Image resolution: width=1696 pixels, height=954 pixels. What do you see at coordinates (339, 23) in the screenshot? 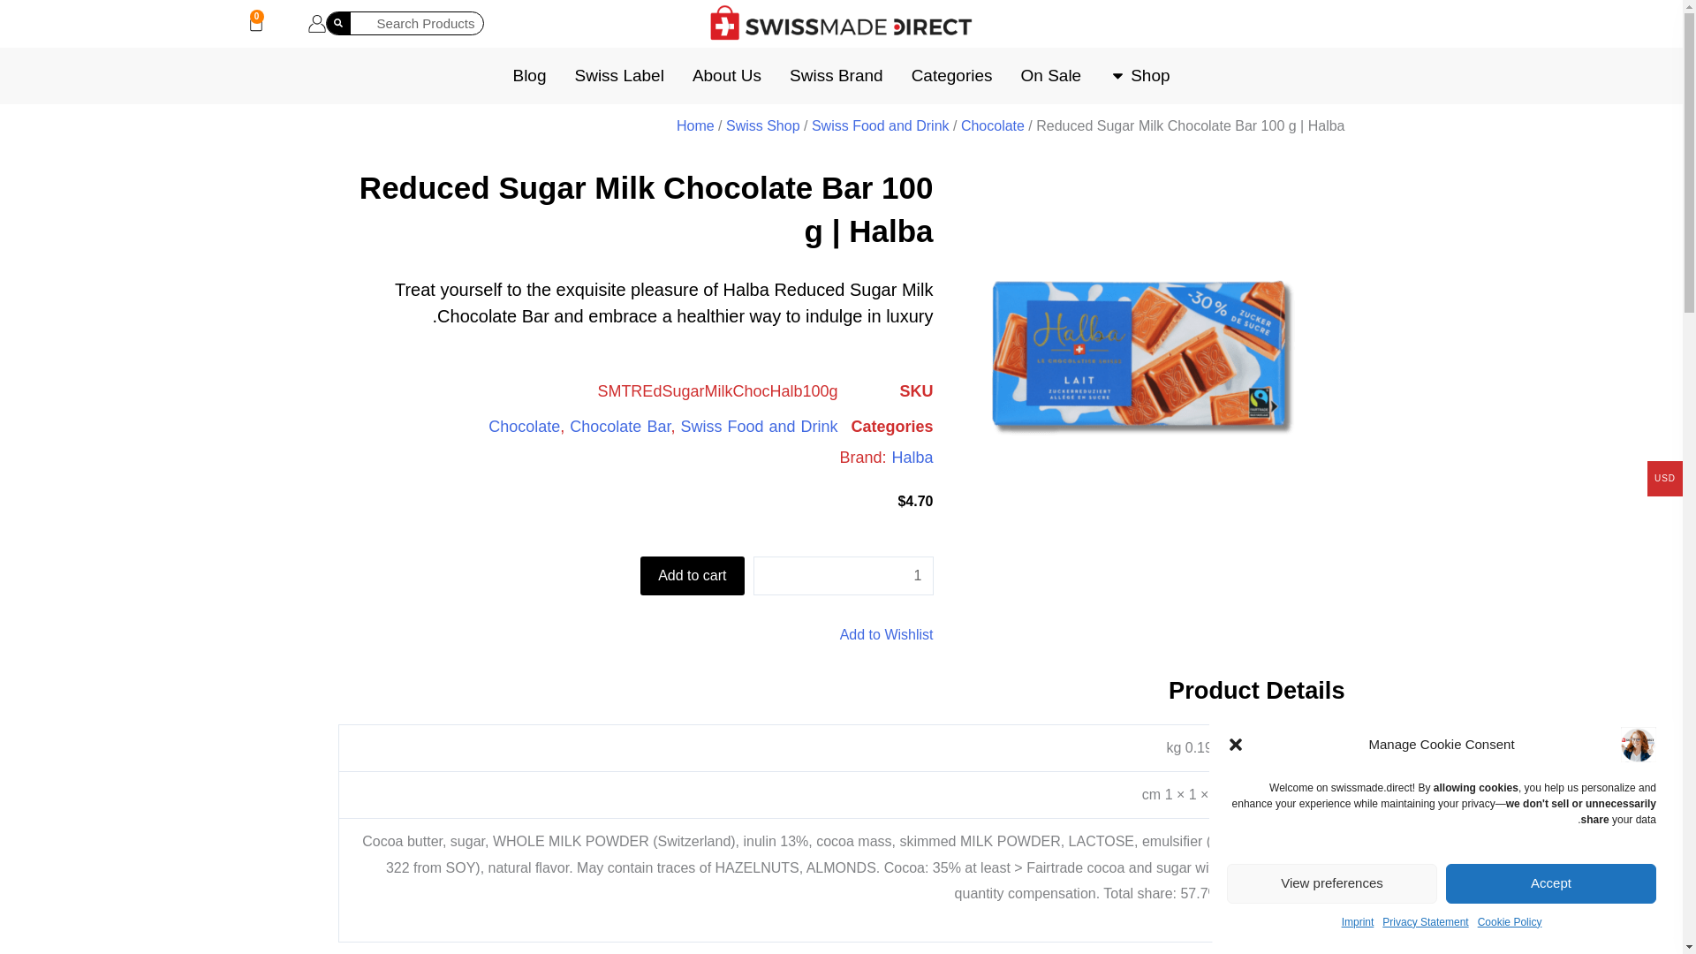
I see `Search` at bounding box center [339, 23].